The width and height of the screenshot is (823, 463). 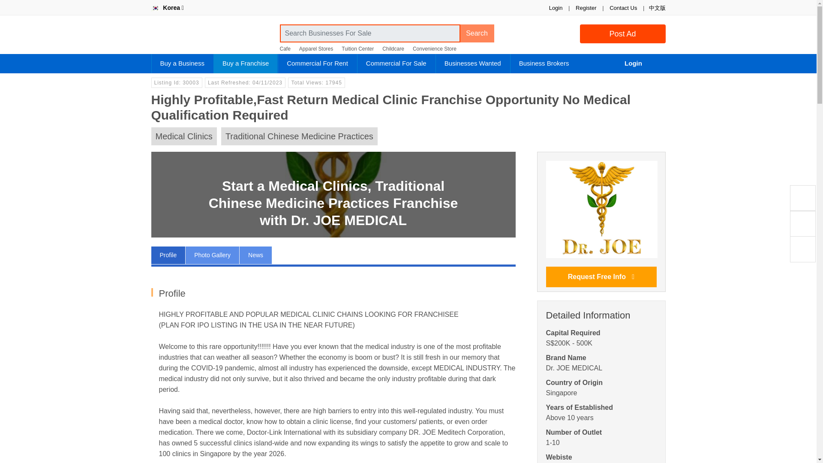 What do you see at coordinates (285, 48) in the screenshot?
I see `Cafe` at bounding box center [285, 48].